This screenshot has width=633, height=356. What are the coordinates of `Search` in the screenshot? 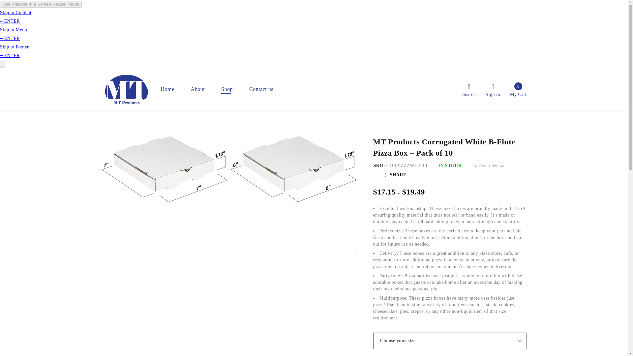 It's located at (518, 89).